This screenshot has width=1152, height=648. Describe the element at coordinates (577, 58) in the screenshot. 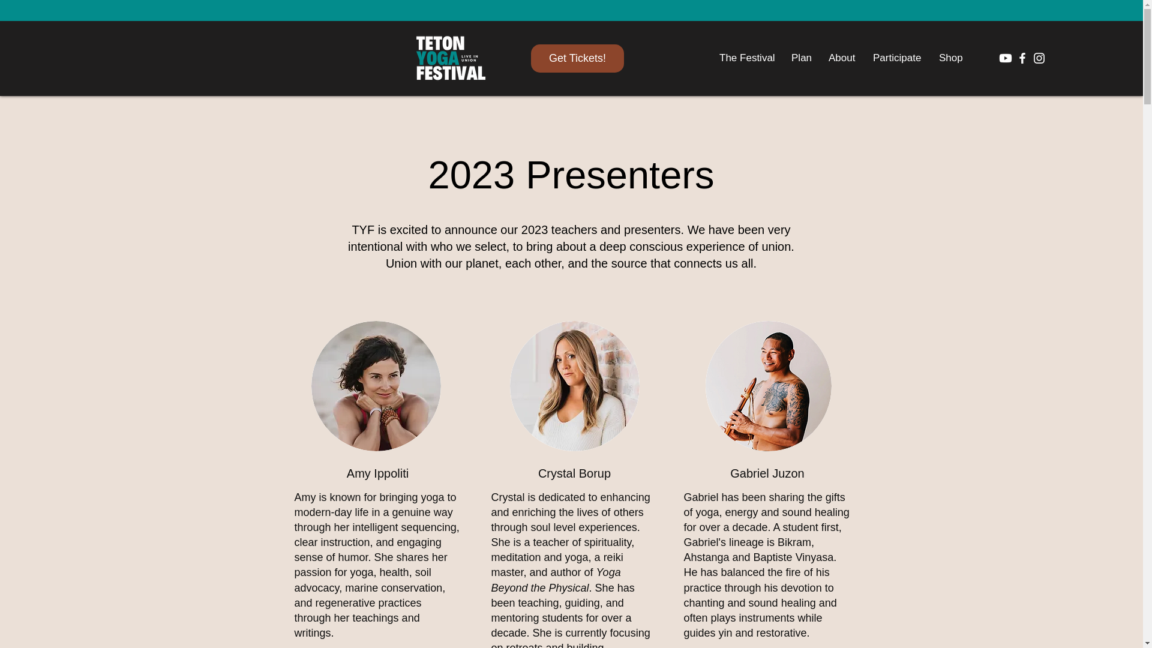

I see `Get Tickets!` at that location.